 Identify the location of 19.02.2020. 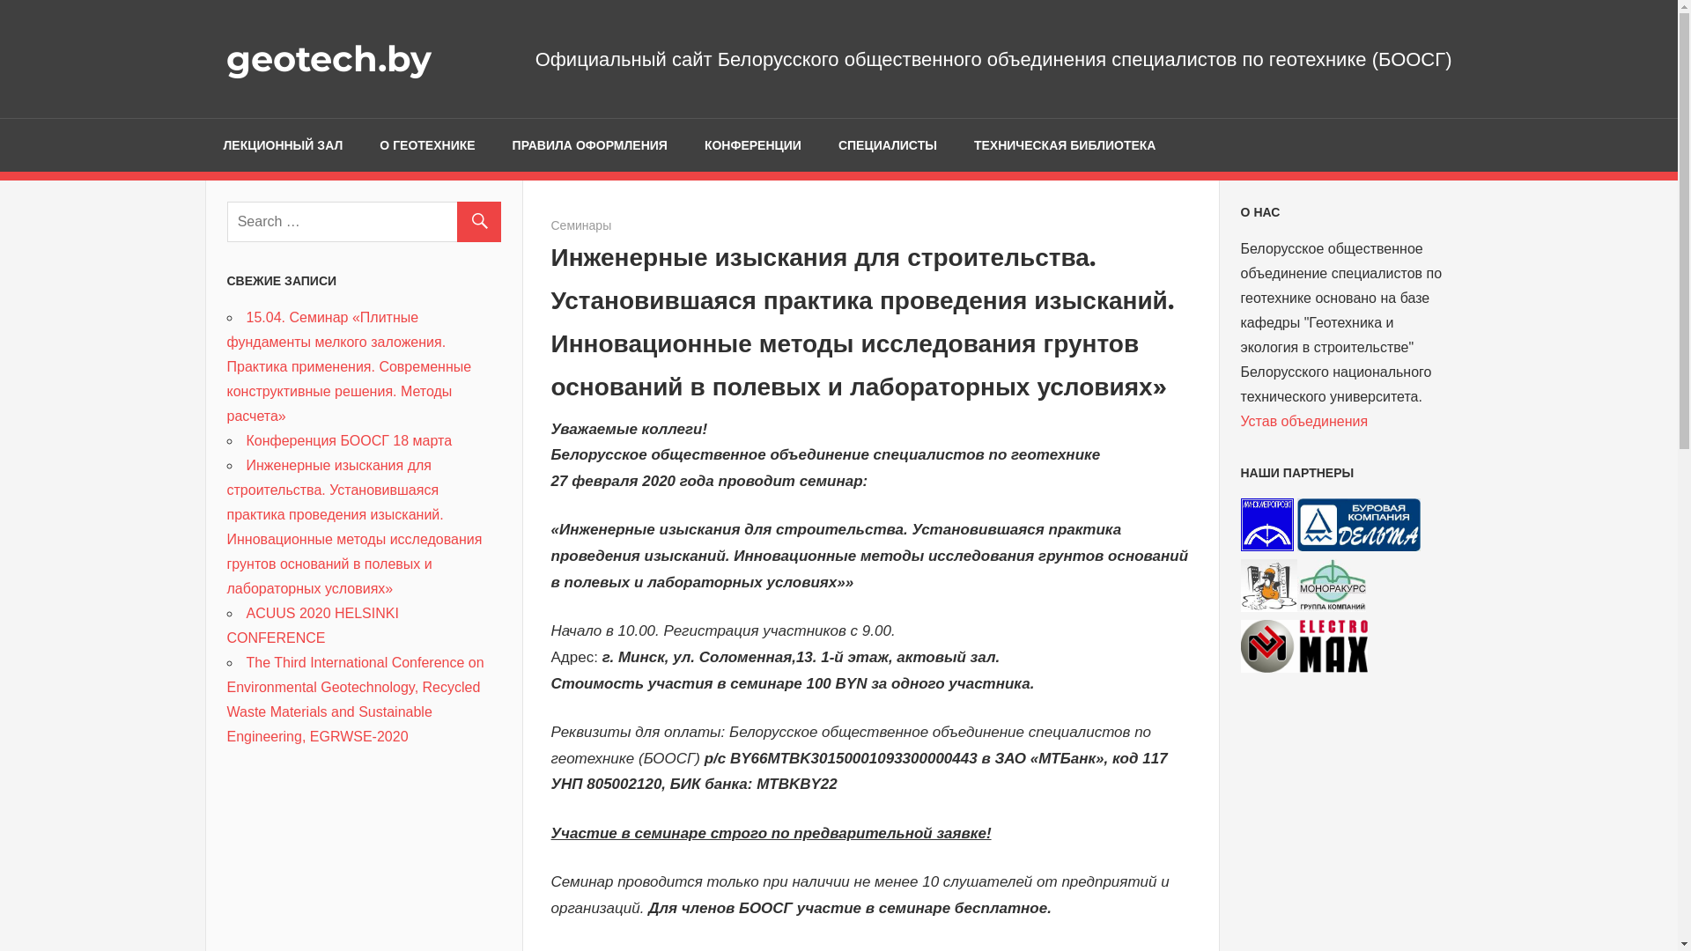
(582, 225).